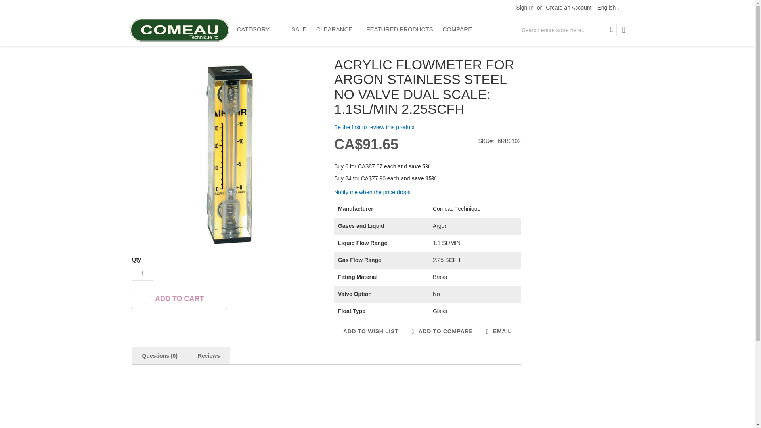 This screenshot has width=761, height=428. I want to click on Create an Account, so click(568, 8).